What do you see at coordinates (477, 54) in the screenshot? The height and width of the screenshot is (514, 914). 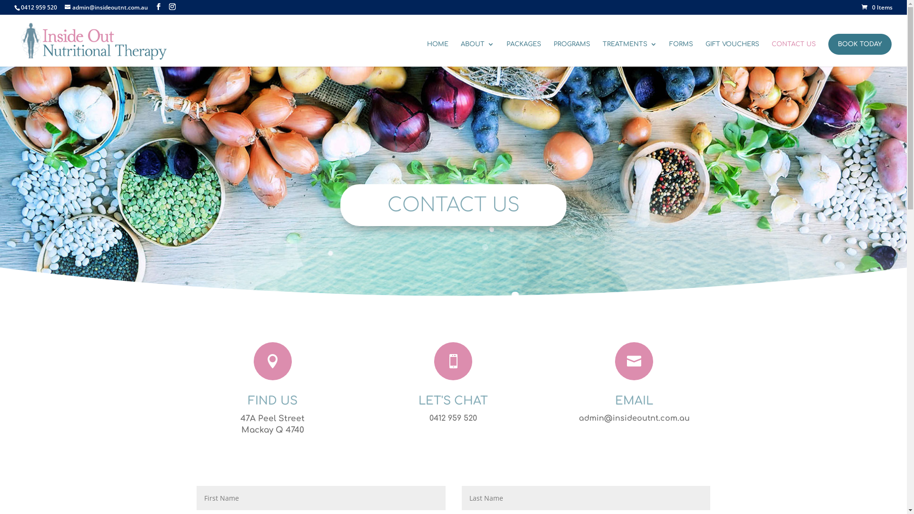 I see `ABOUT` at bounding box center [477, 54].